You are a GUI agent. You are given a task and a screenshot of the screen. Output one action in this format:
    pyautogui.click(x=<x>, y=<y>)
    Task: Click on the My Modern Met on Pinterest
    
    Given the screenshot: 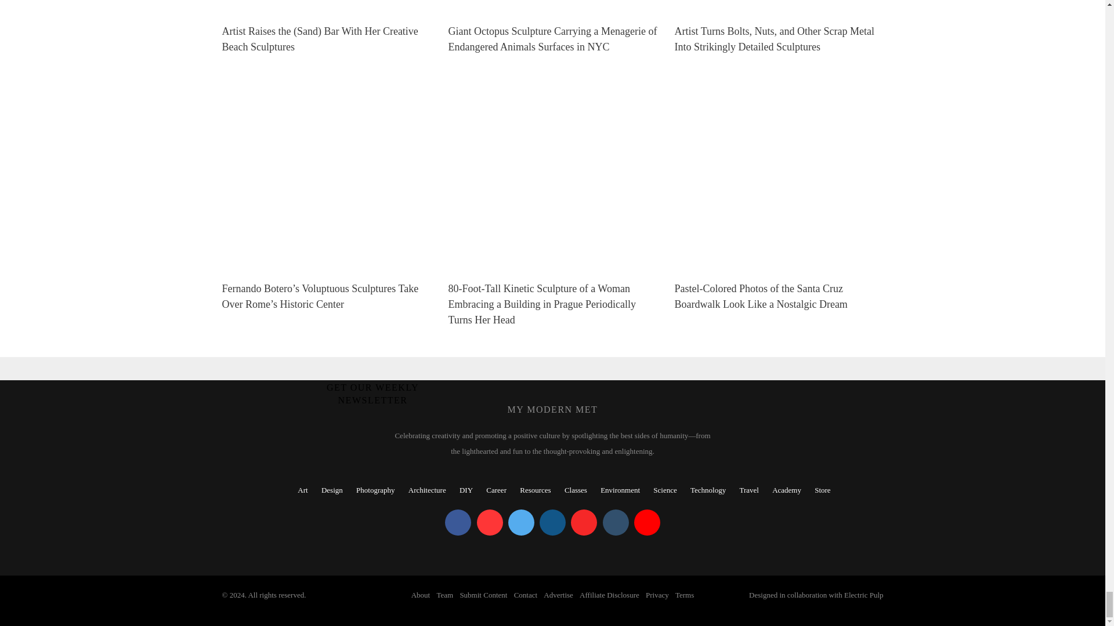 What is the action you would take?
    pyautogui.click(x=490, y=523)
    